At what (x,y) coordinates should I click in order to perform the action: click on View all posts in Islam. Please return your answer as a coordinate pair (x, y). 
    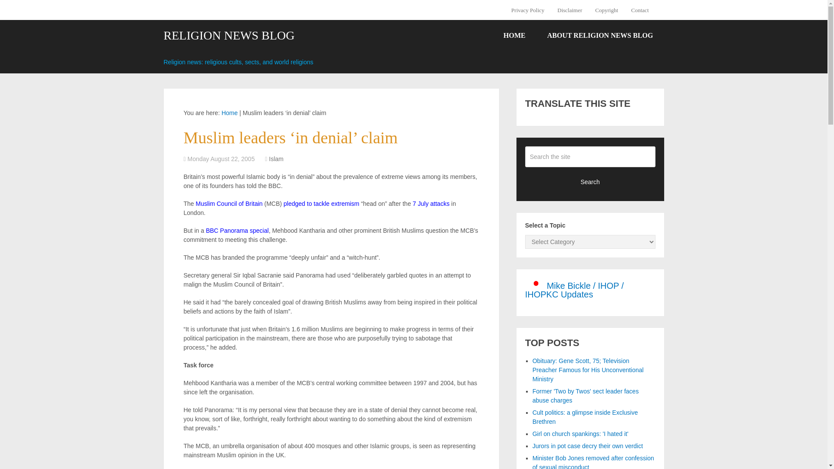
    Looking at the image, I should click on (276, 159).